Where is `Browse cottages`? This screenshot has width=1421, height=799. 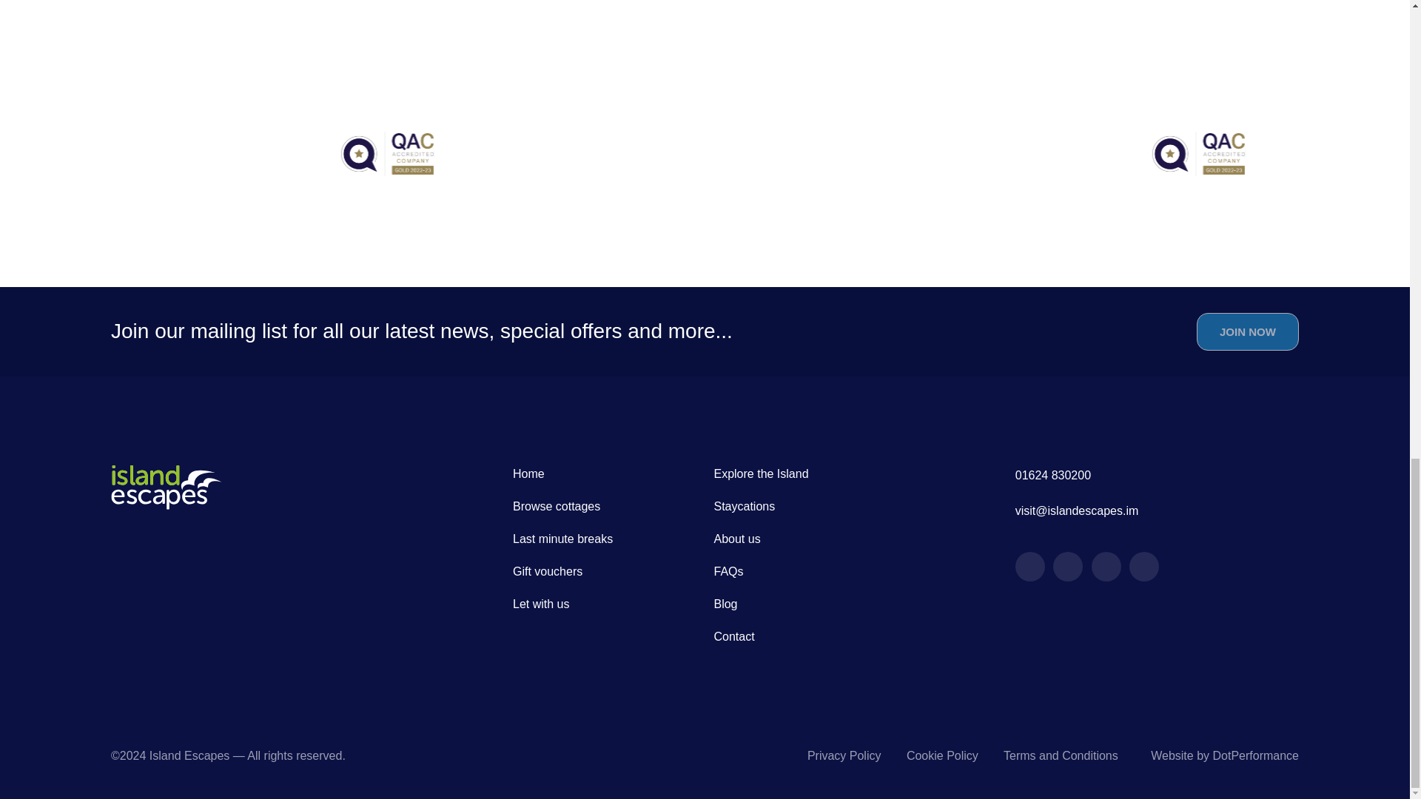 Browse cottages is located at coordinates (557, 506).